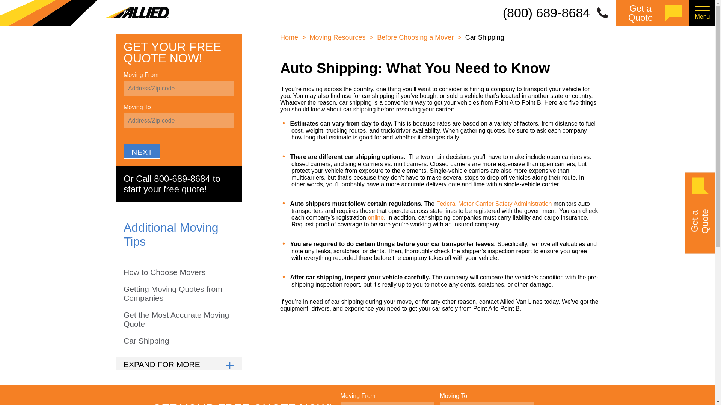 The height and width of the screenshot is (405, 721). I want to click on Allied Movers, so click(84, 13).